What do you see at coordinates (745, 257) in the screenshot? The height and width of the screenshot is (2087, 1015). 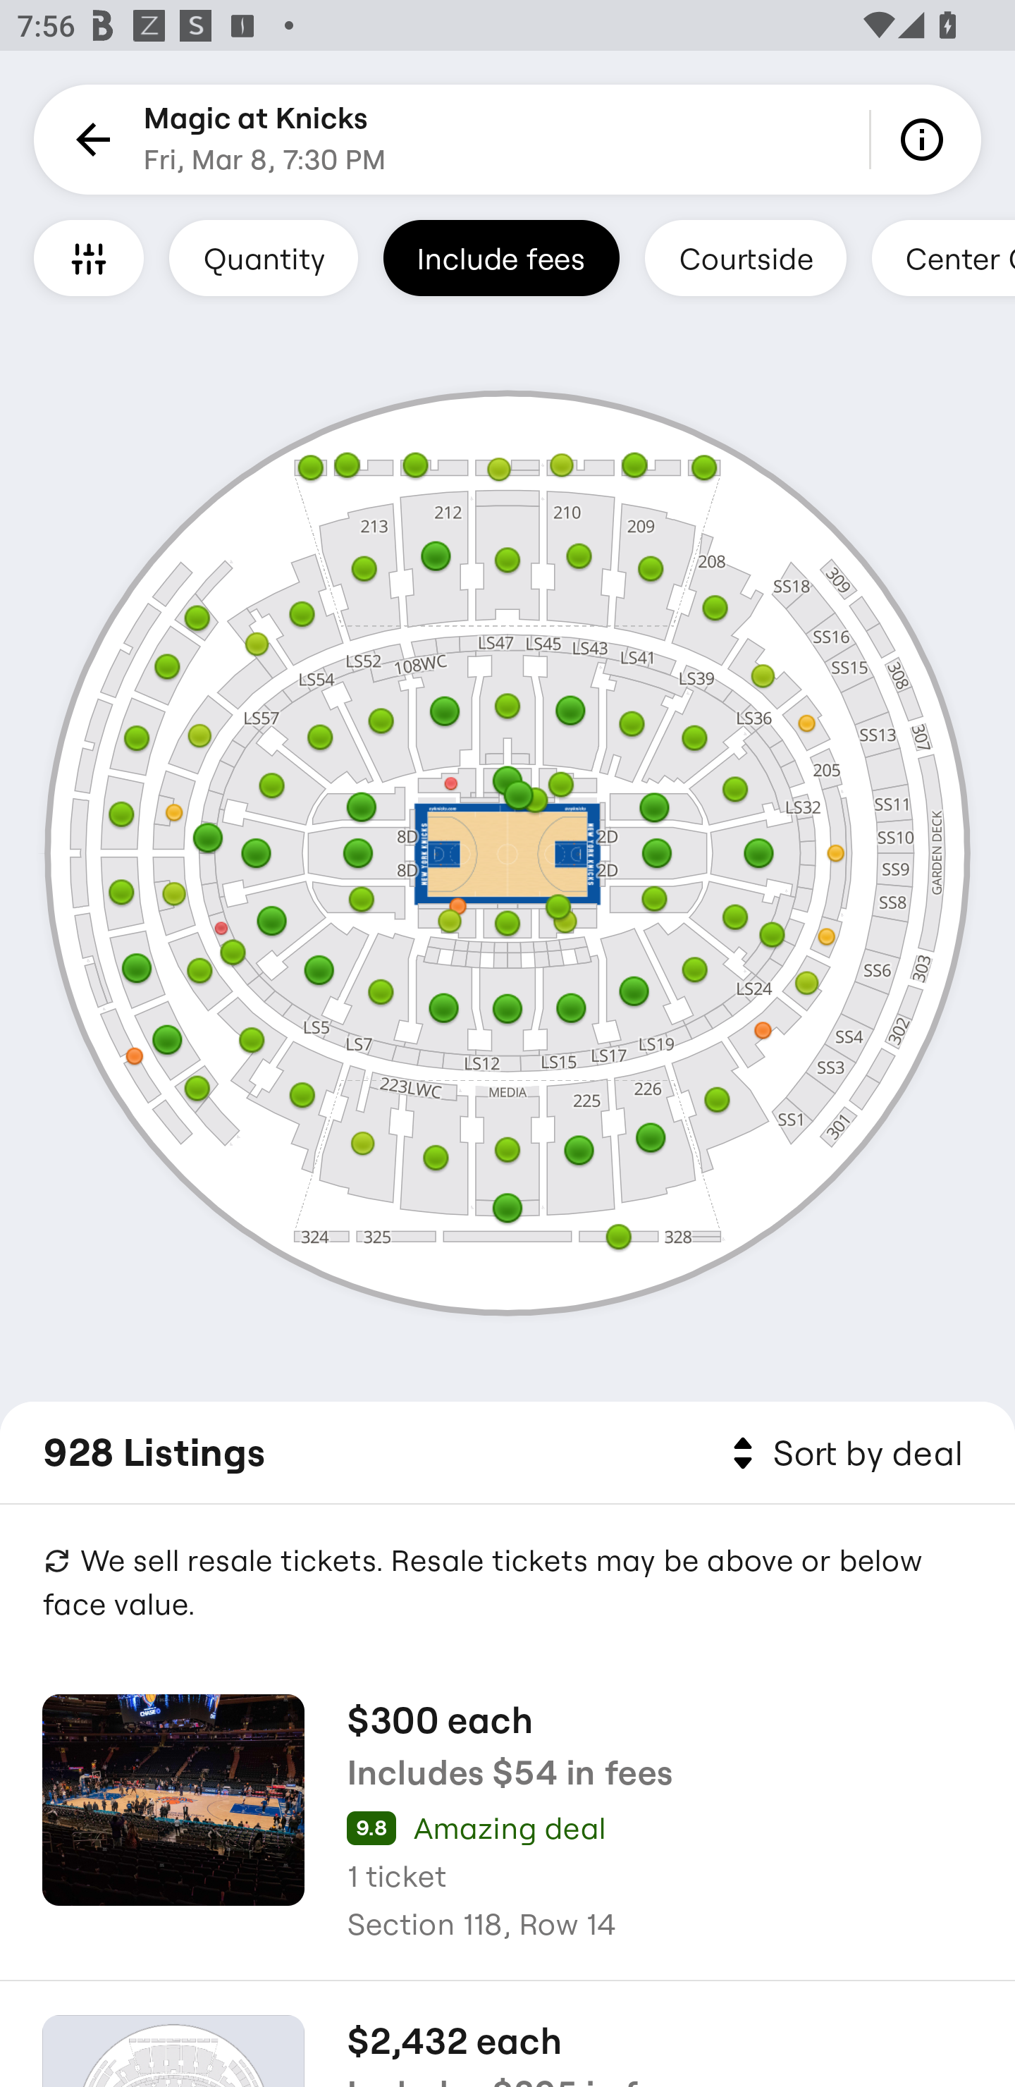 I see `Courtside` at bounding box center [745, 257].